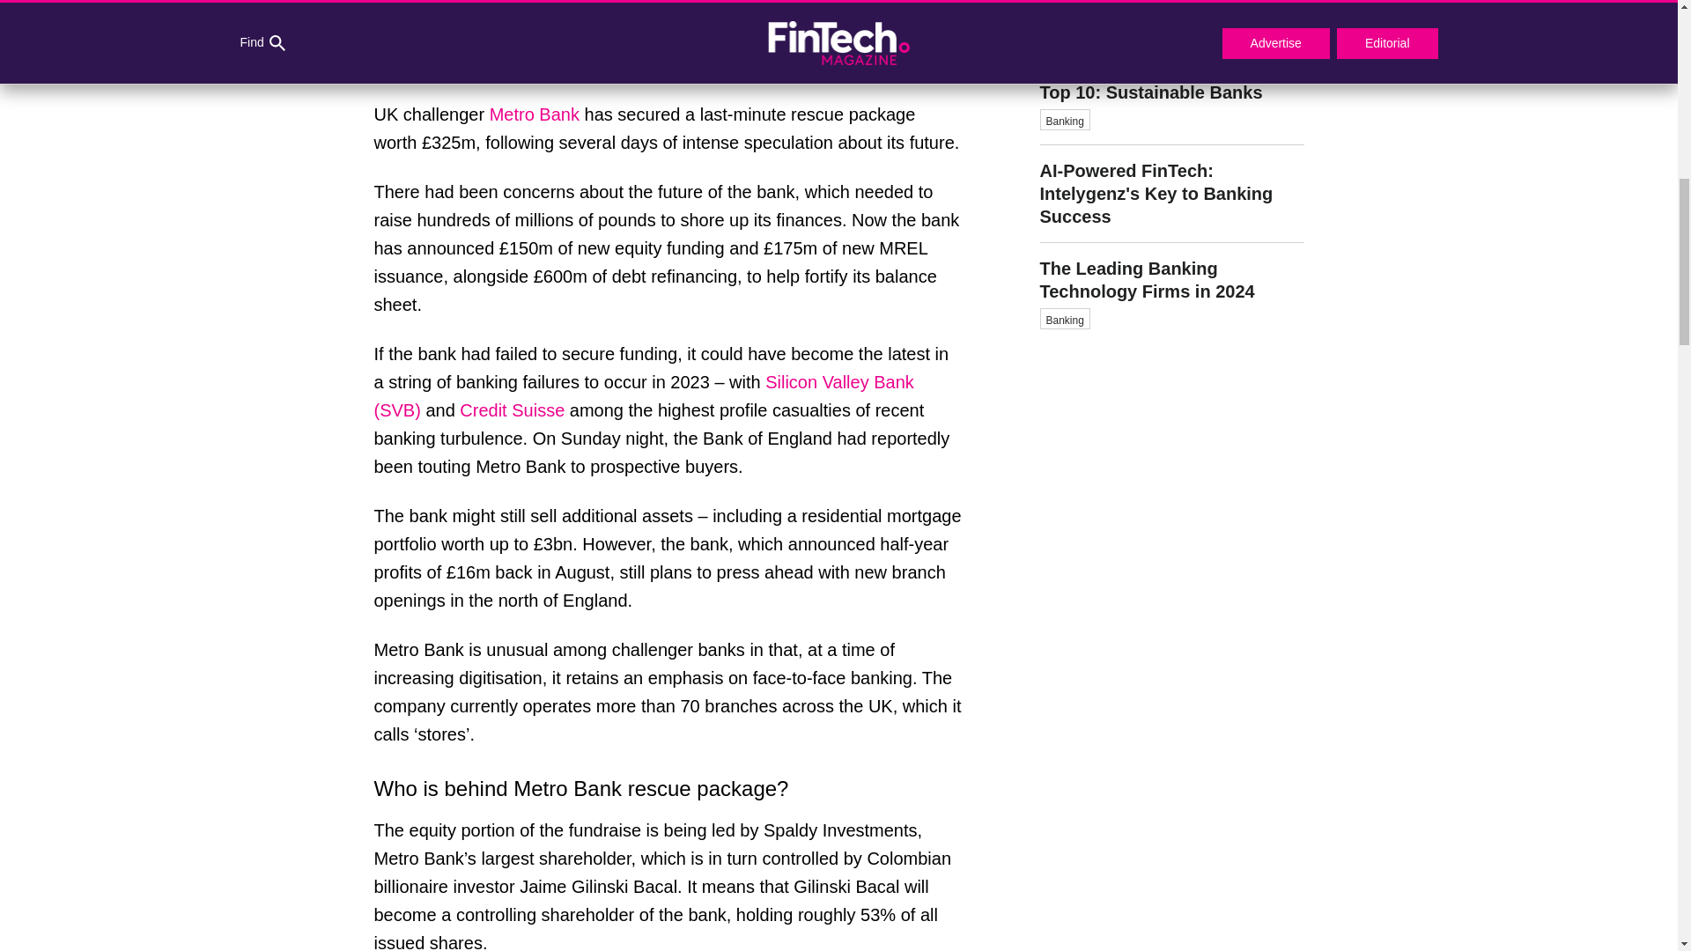 This screenshot has height=951, width=1691. I want to click on Metro Bank, so click(1171, 194).